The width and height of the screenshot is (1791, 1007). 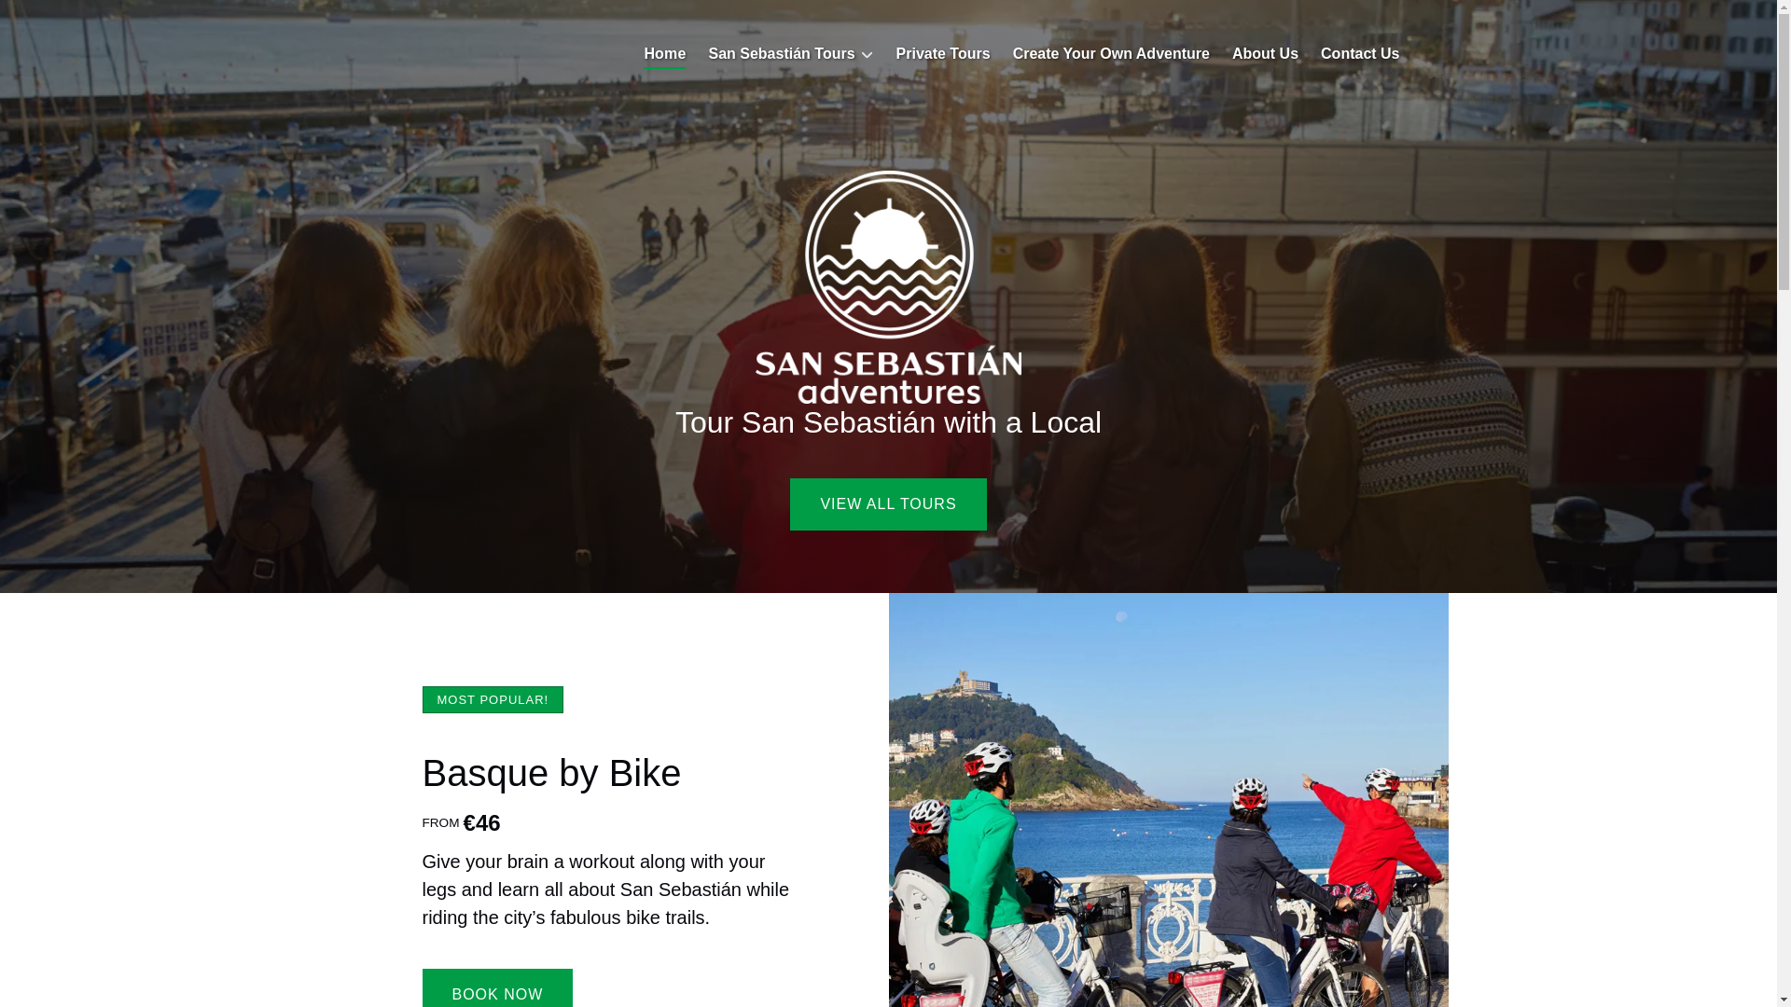 I want to click on Contact Us, so click(x=1360, y=54).